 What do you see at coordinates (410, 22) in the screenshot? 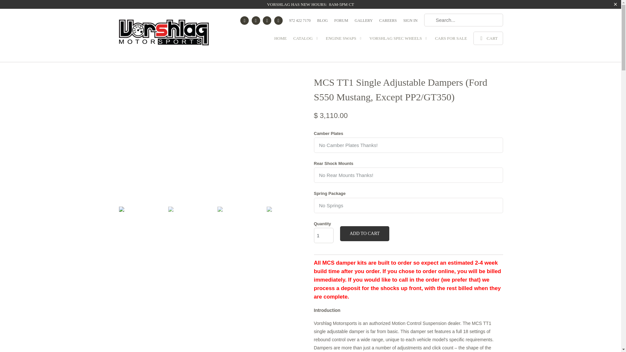
I see `SIGN IN` at bounding box center [410, 22].